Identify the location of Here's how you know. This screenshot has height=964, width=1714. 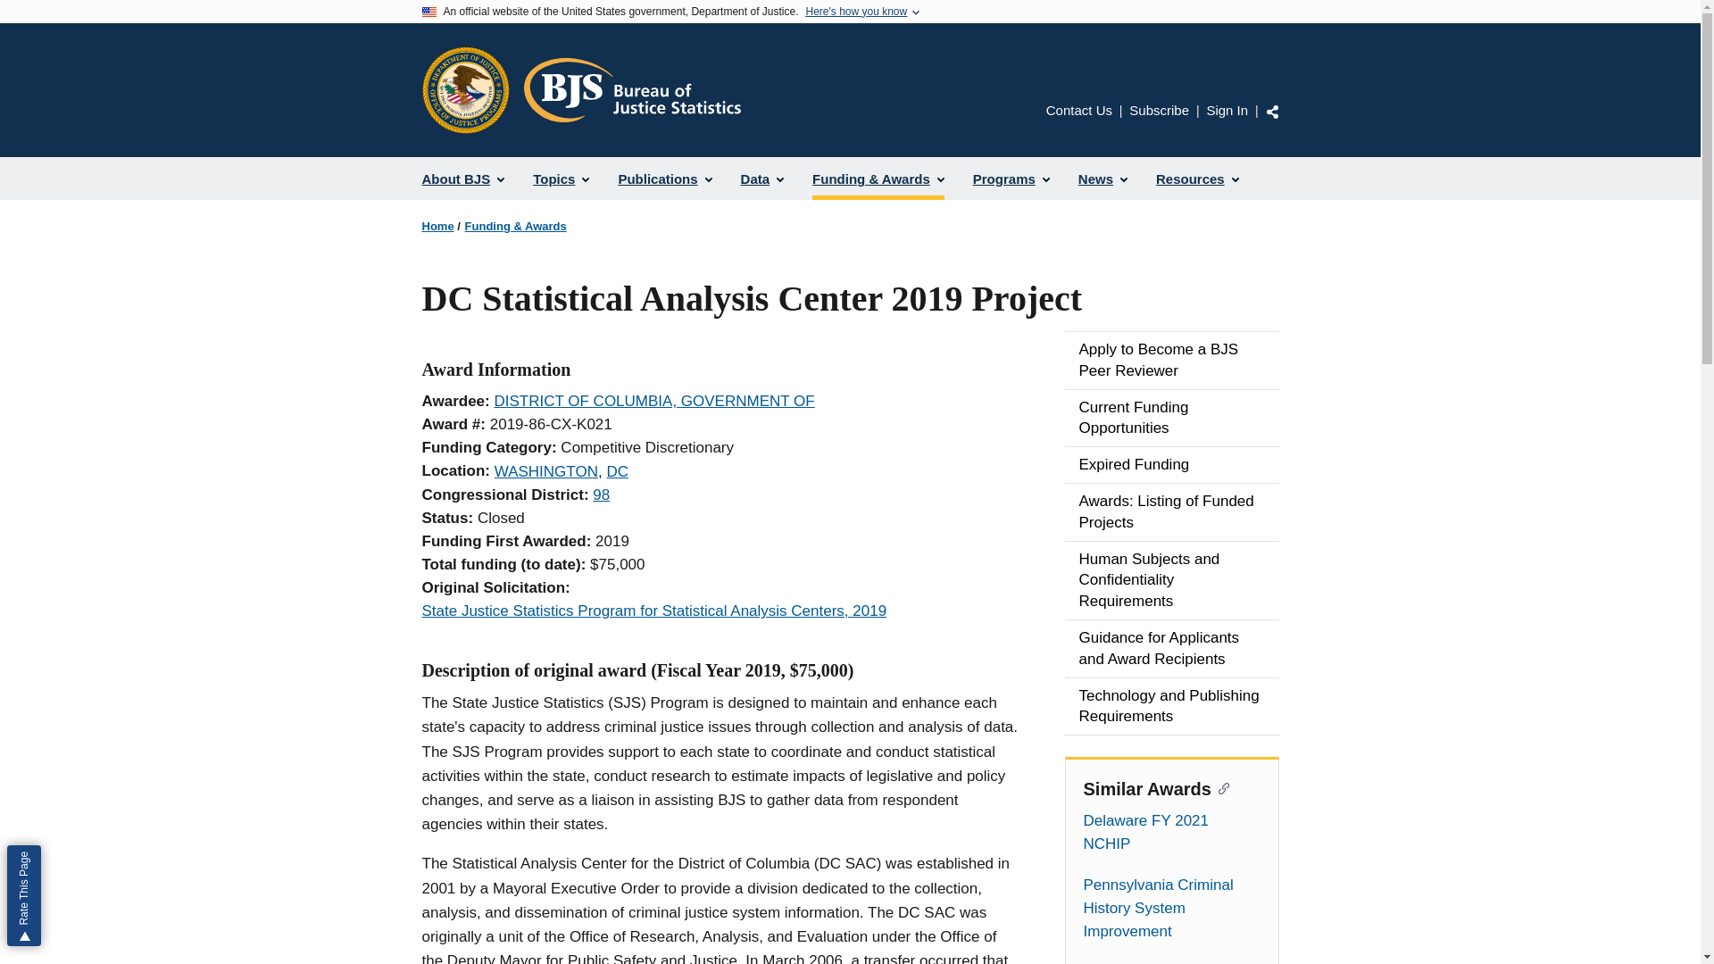
(855, 12).